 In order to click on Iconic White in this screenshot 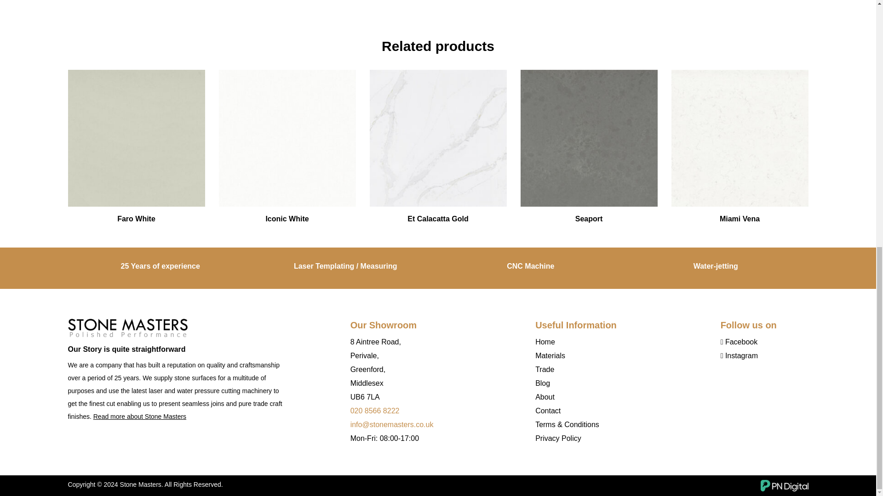, I will do `click(287, 138)`.